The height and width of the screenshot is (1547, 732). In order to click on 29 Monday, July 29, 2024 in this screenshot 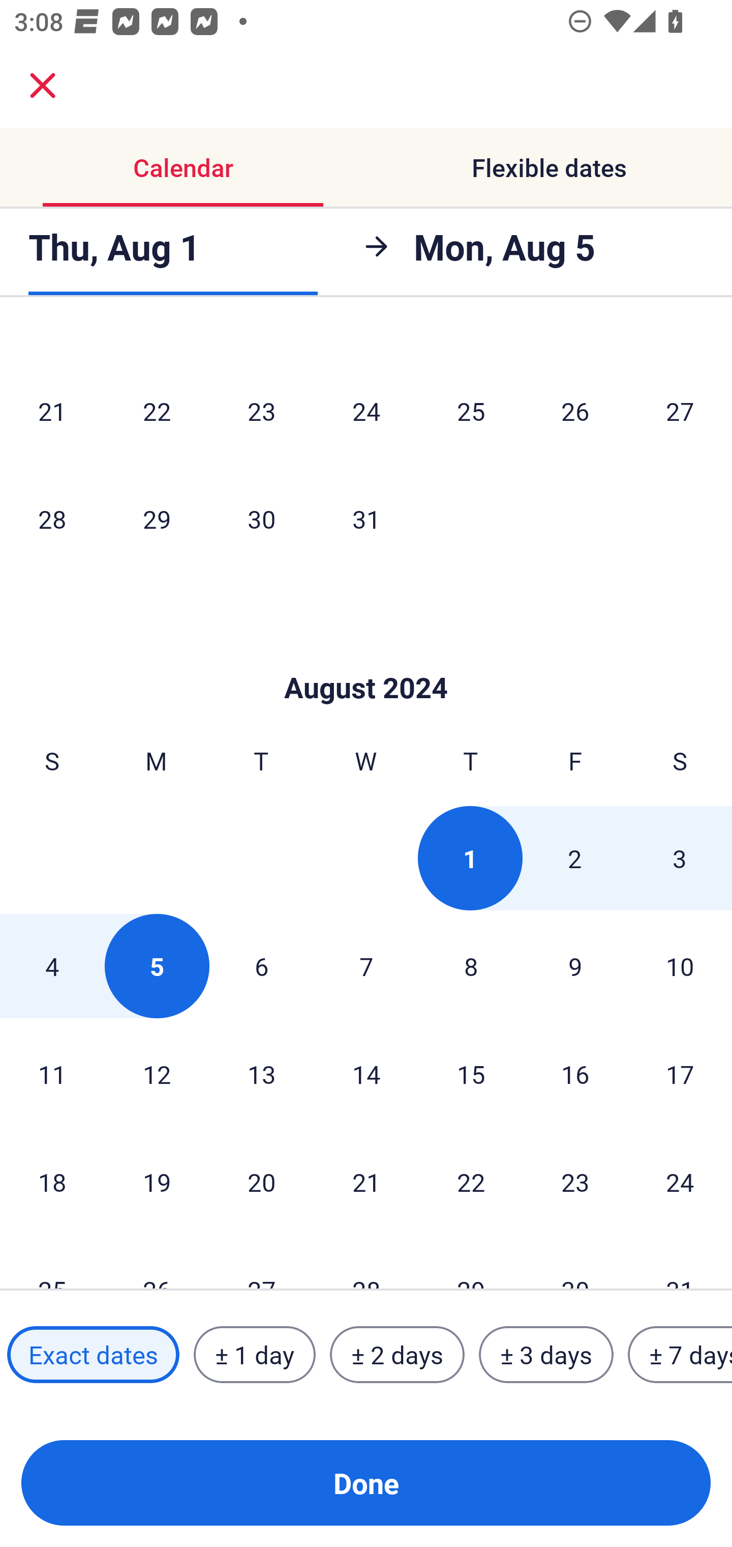, I will do `click(157, 519)`.